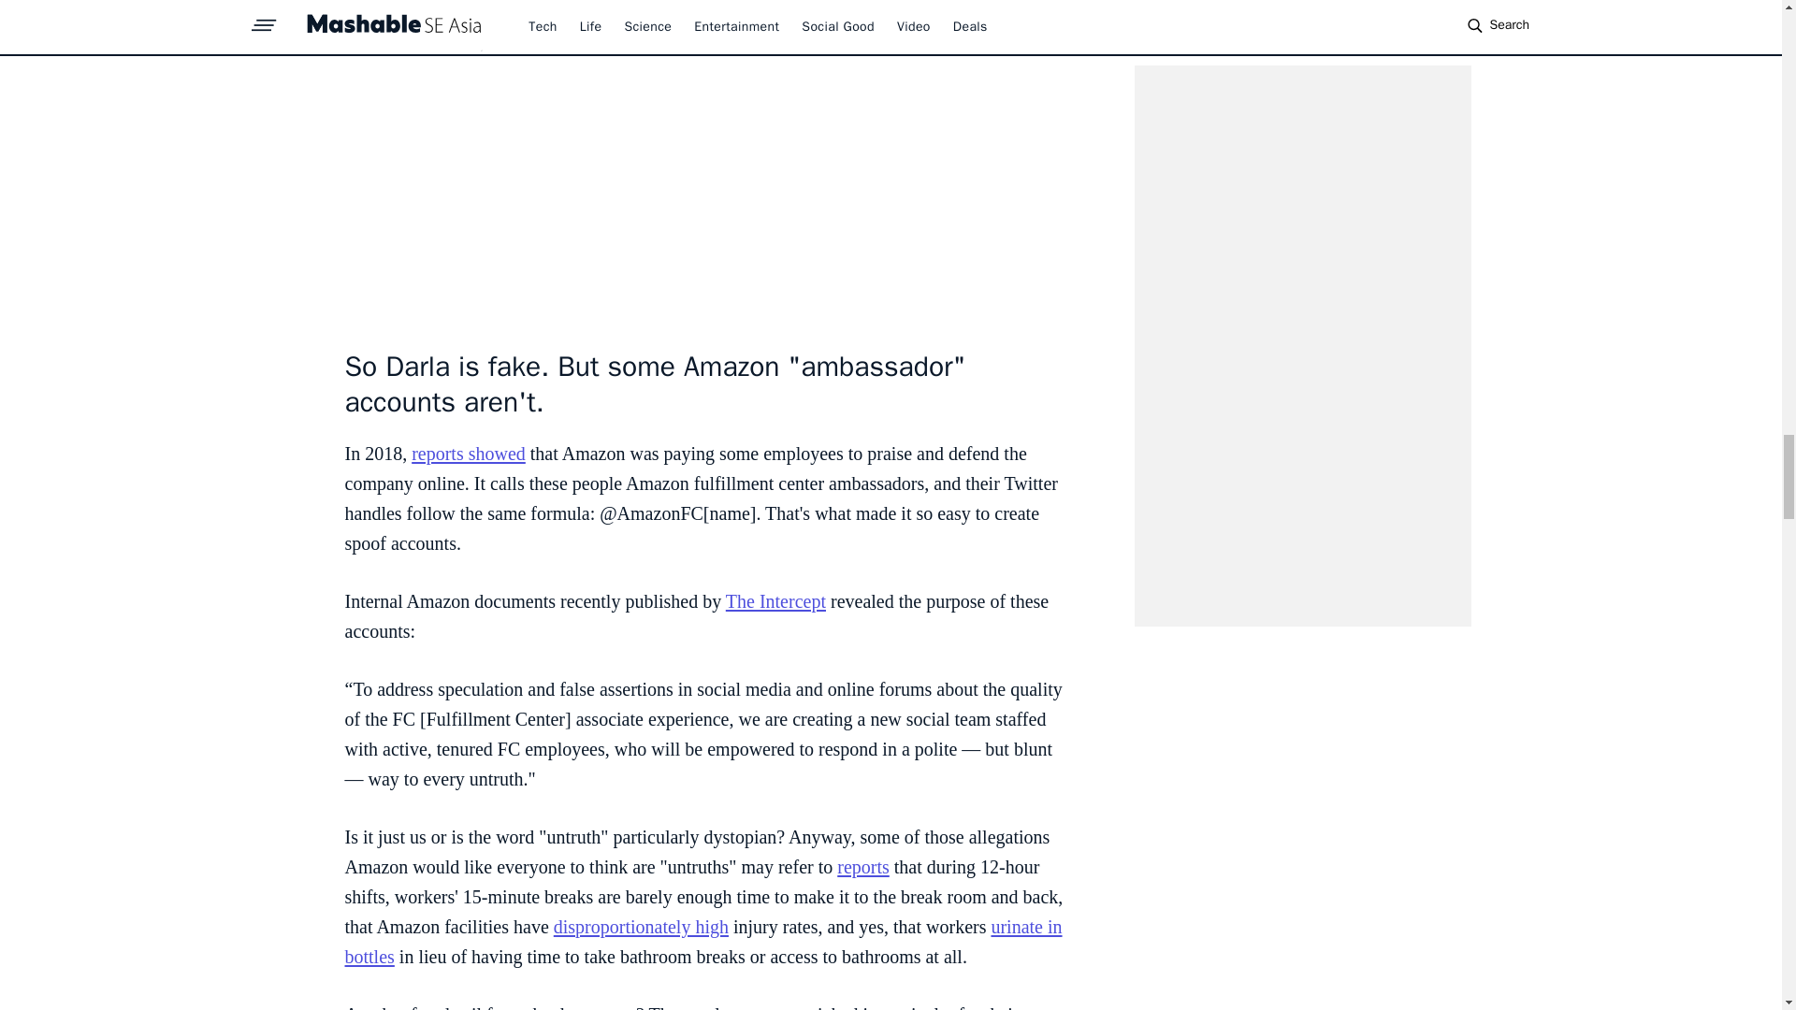  What do you see at coordinates (703, 163) in the screenshot?
I see `Twitter Tweet` at bounding box center [703, 163].